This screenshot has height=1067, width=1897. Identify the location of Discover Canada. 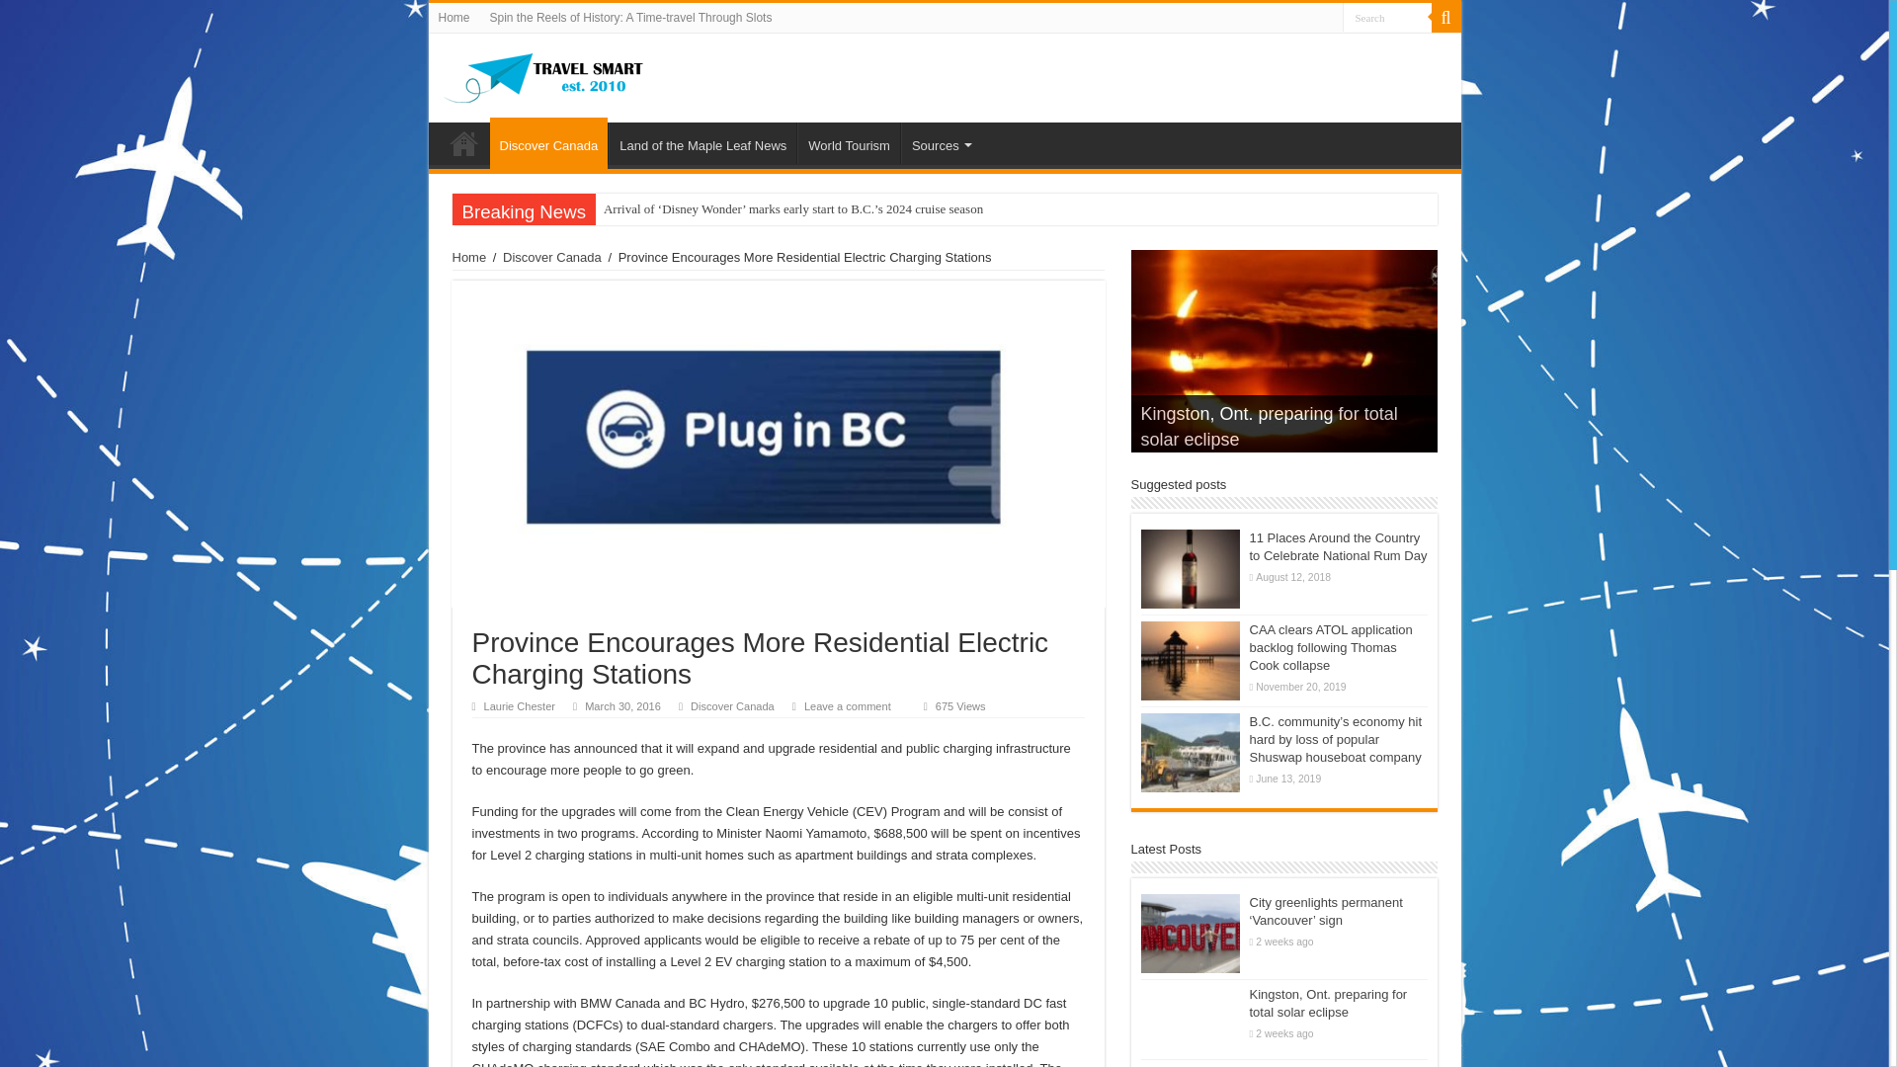
(549, 142).